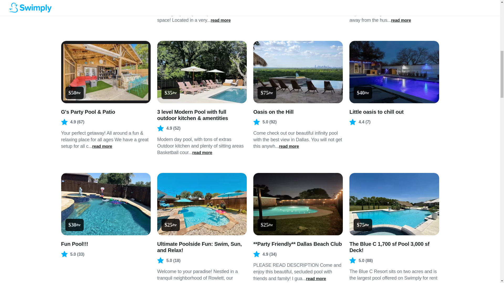 This screenshot has width=504, height=283. I want to click on read more, so click(289, 146).